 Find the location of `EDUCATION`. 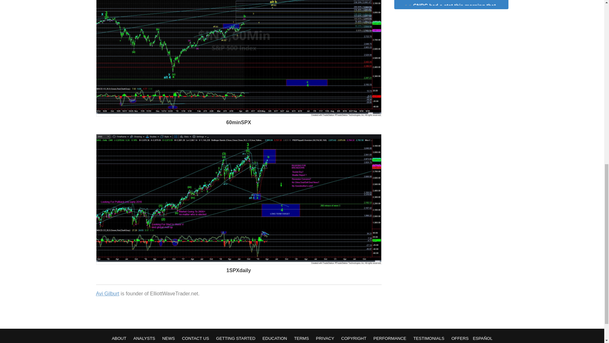

EDUCATION is located at coordinates (275, 339).